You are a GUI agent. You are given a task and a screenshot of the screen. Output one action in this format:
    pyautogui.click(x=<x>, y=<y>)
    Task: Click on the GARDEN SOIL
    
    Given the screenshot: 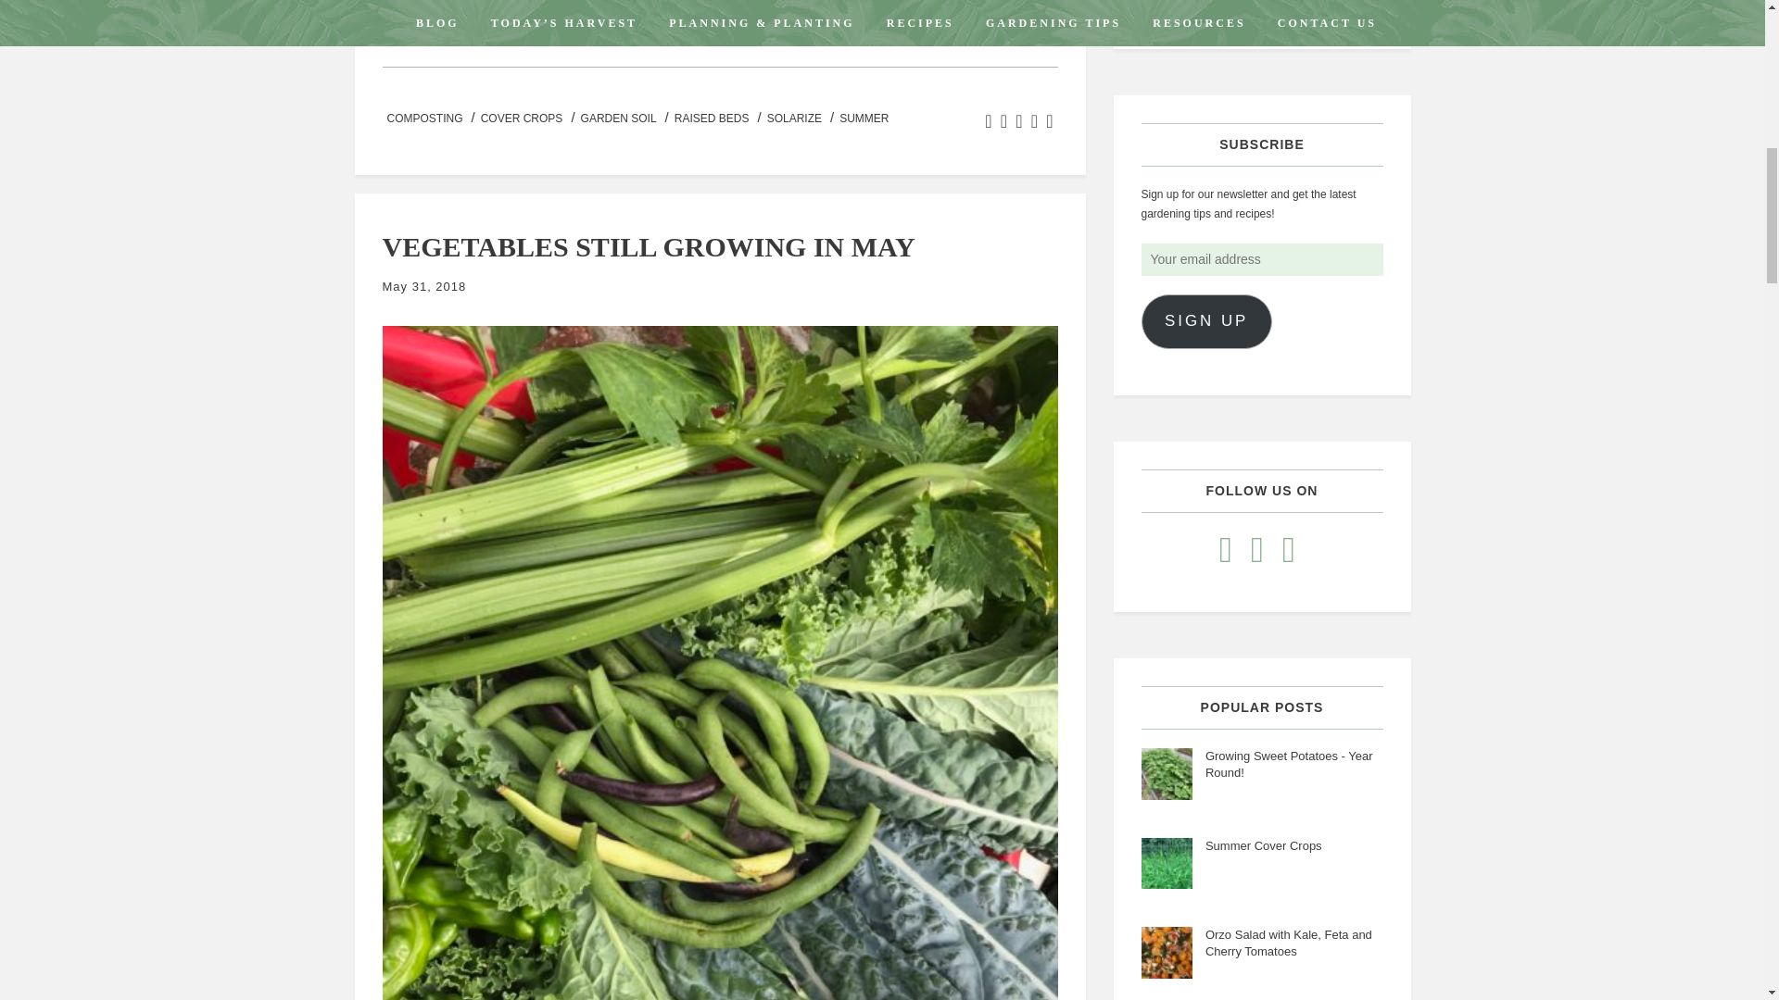 What is the action you would take?
    pyautogui.click(x=619, y=119)
    